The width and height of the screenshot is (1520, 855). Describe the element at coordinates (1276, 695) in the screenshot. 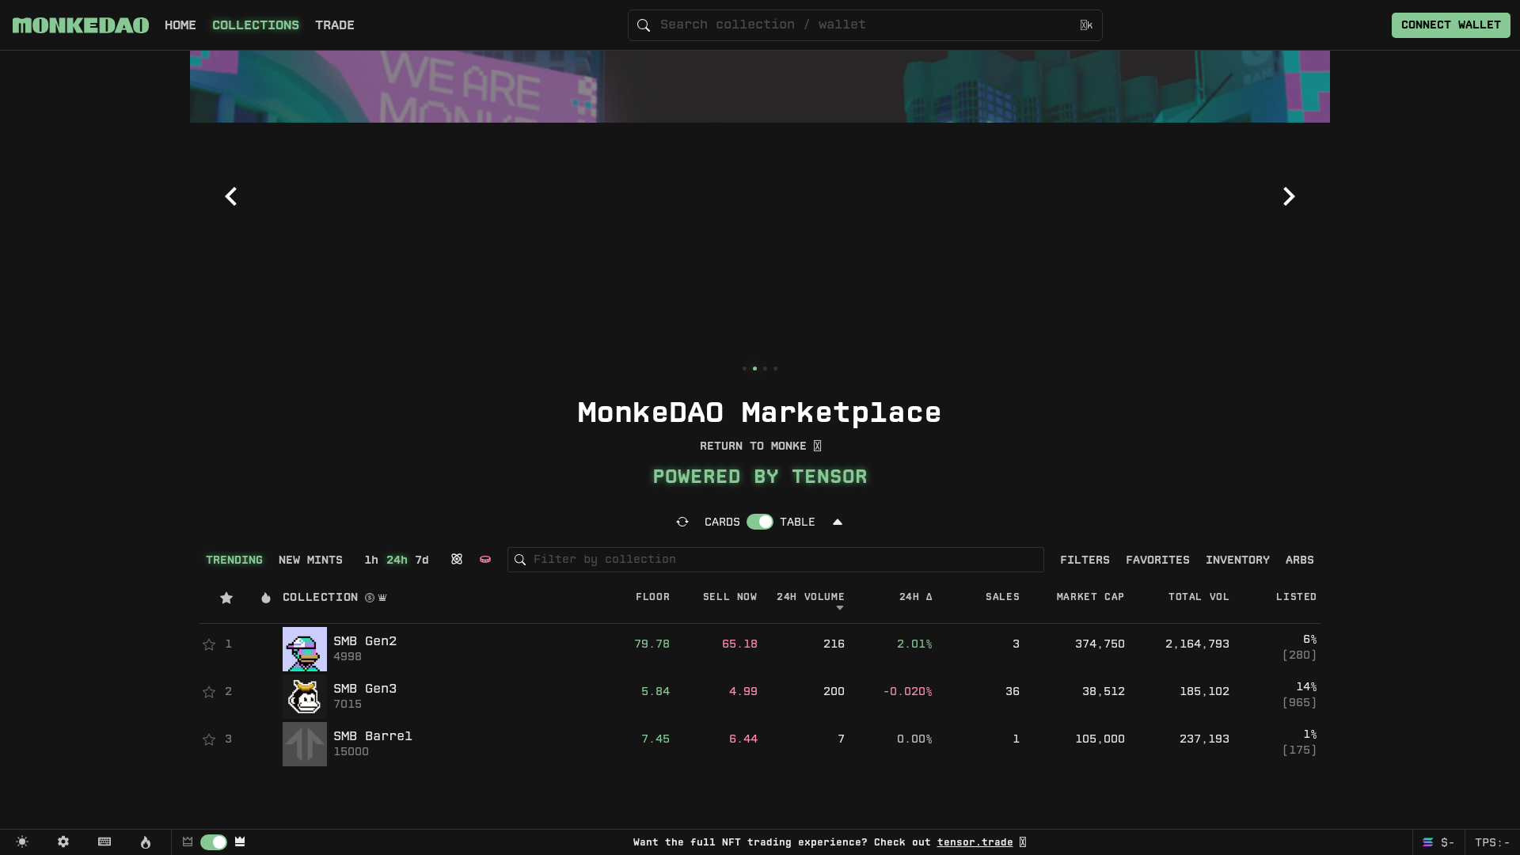

I see `14%
(965)` at that location.